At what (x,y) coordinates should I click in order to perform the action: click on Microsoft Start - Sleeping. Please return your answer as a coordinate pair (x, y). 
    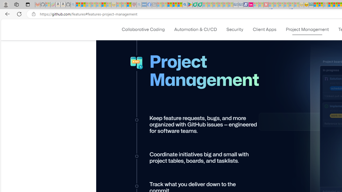
    Looking at the image, I should click on (261, 5).